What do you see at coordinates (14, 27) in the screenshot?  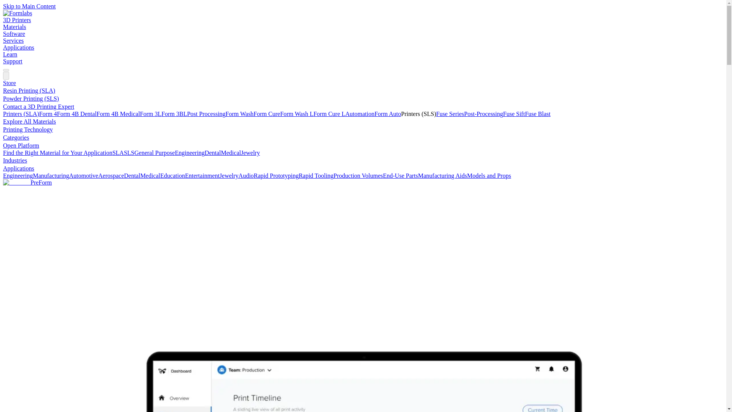 I see `Materials` at bounding box center [14, 27].